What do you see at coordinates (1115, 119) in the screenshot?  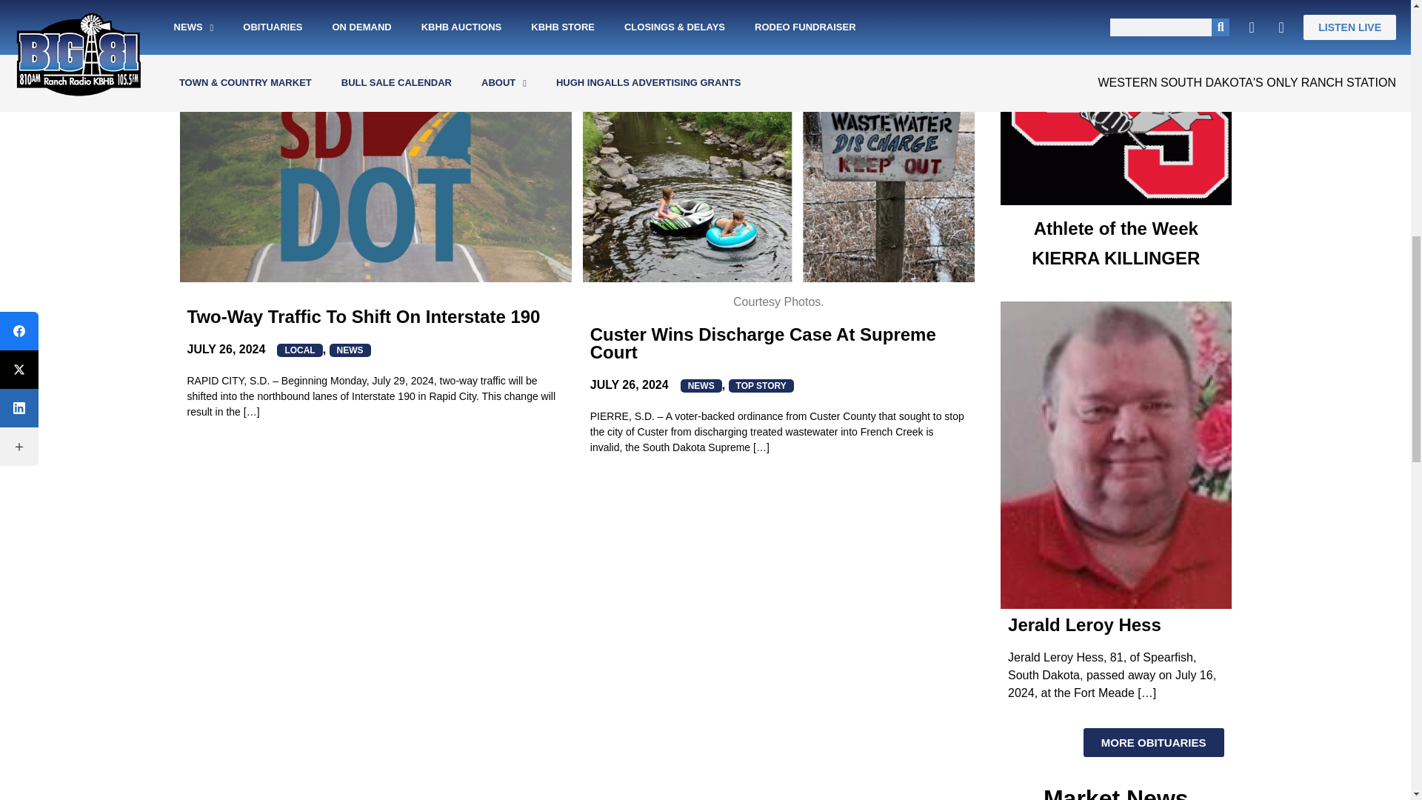 I see `3rd party ad content` at bounding box center [1115, 119].